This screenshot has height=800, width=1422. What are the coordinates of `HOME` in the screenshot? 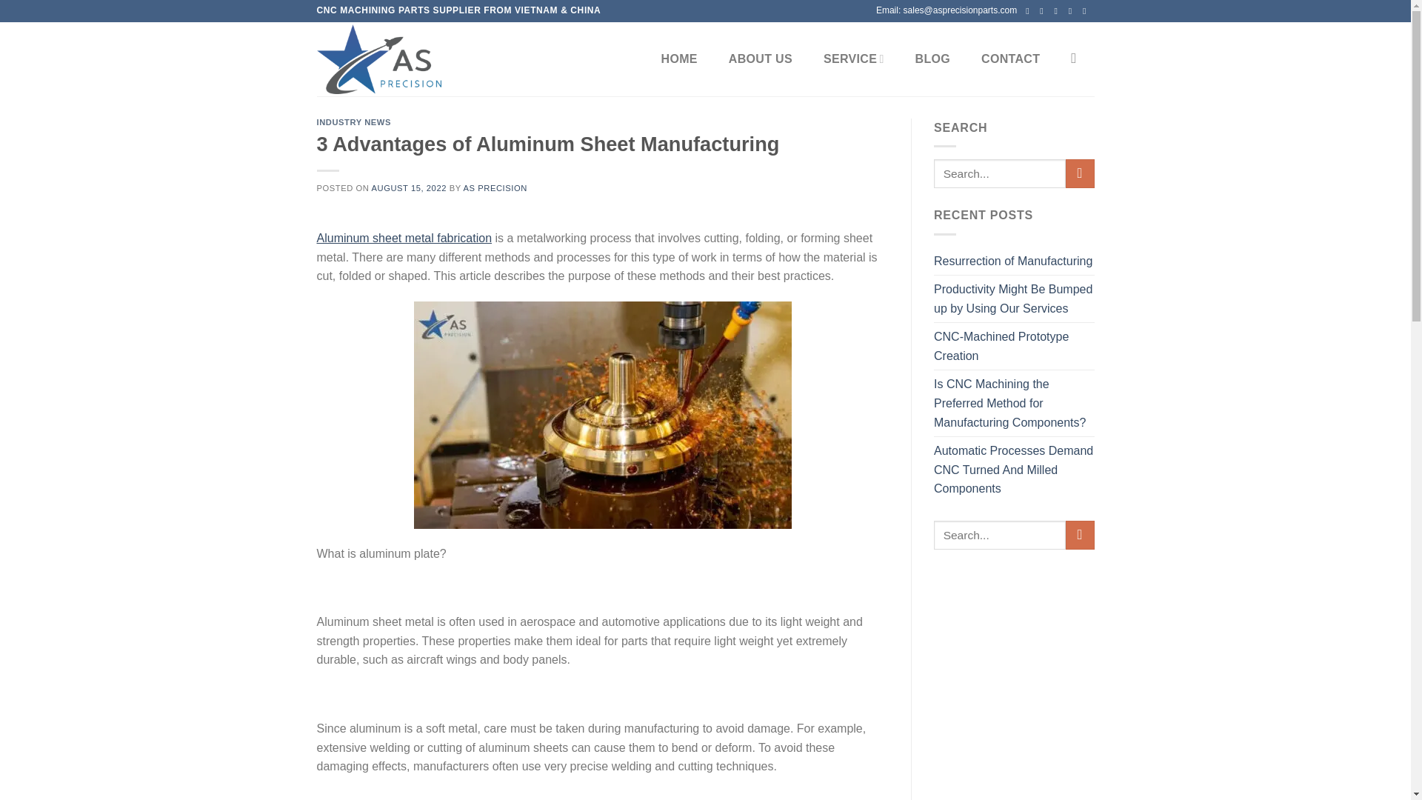 It's located at (680, 59).